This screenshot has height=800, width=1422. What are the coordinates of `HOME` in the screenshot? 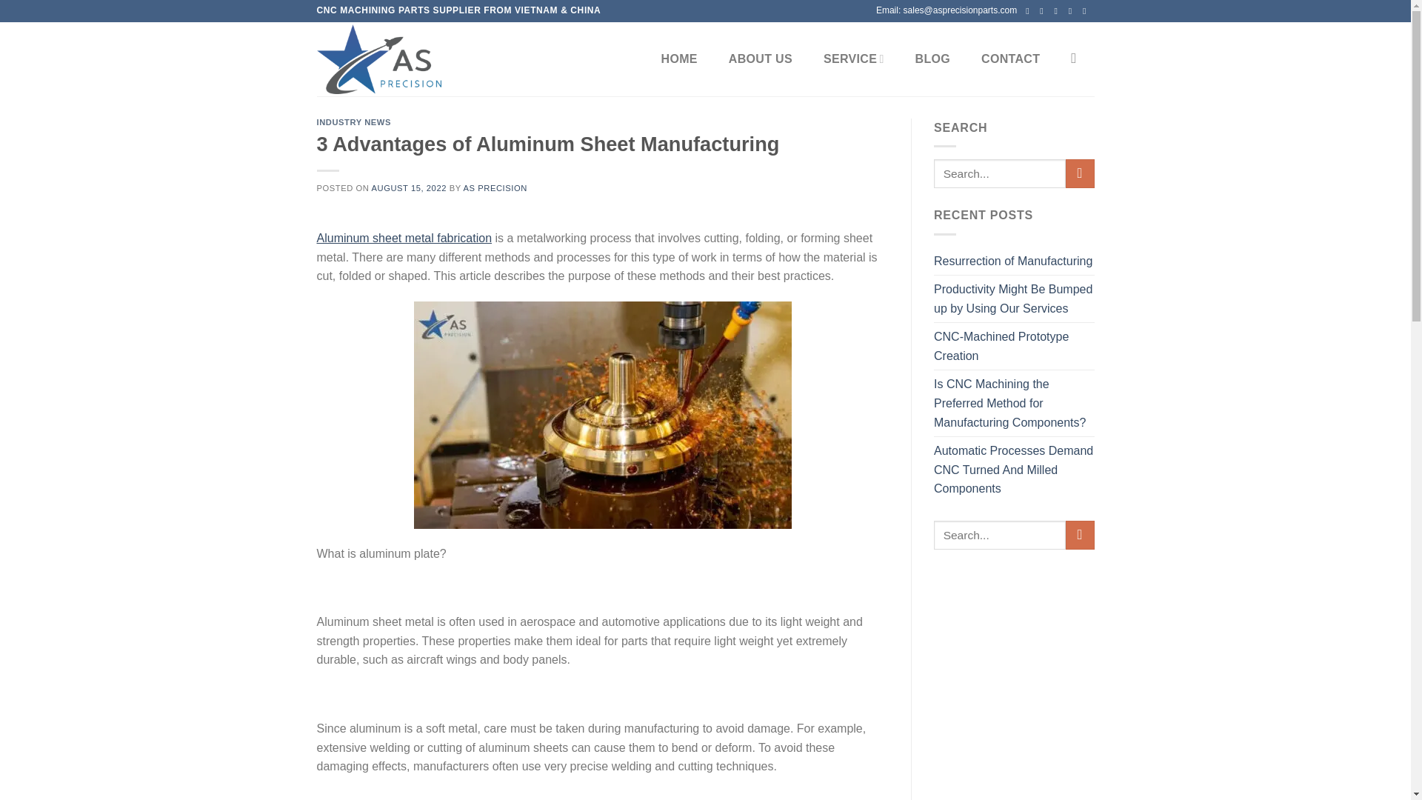 It's located at (680, 59).